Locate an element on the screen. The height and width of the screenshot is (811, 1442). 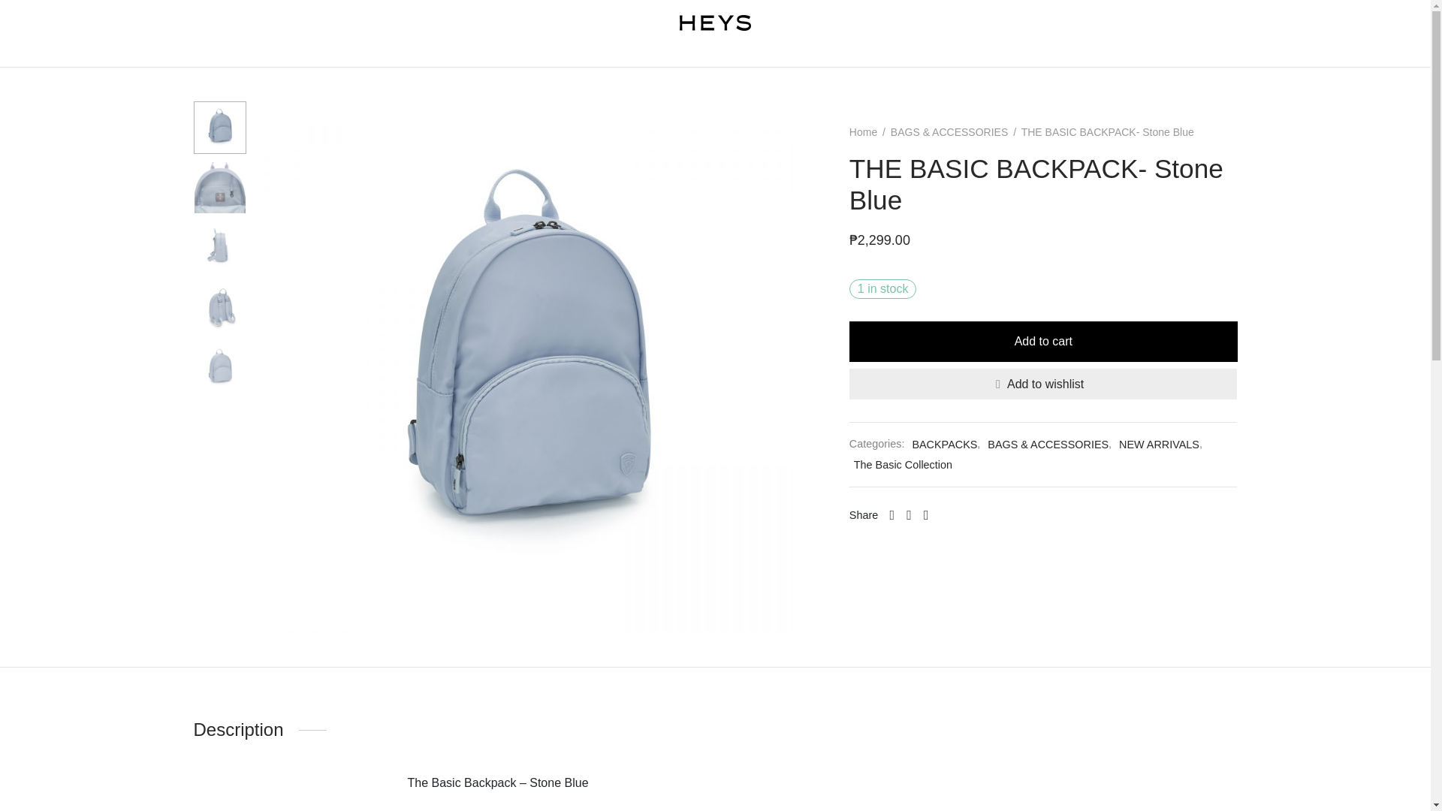
NEW is located at coordinates (412, 56).